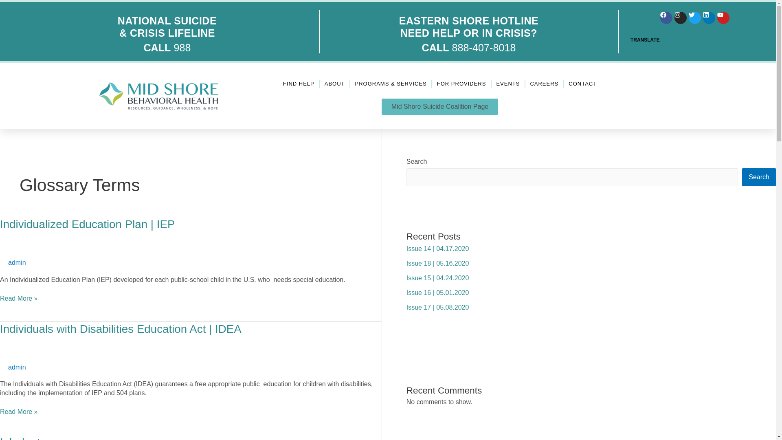 The width and height of the screenshot is (782, 440). I want to click on Twitter, so click(695, 18).